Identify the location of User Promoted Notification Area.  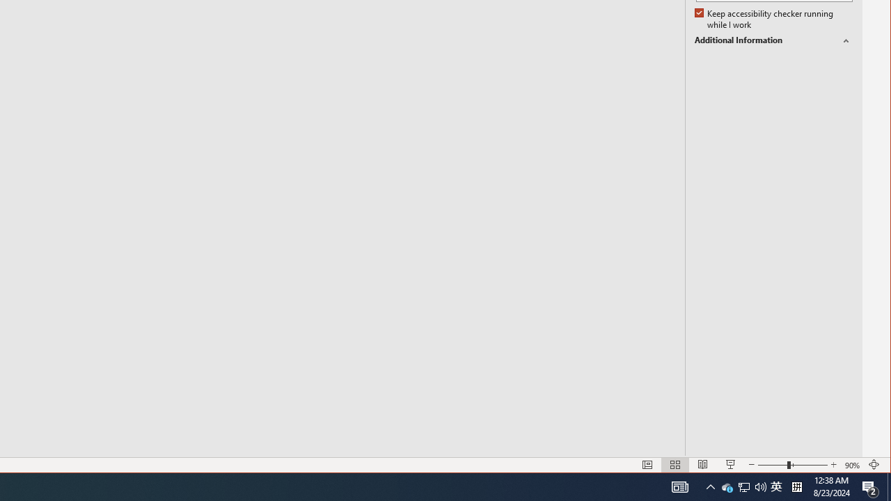
(743, 487).